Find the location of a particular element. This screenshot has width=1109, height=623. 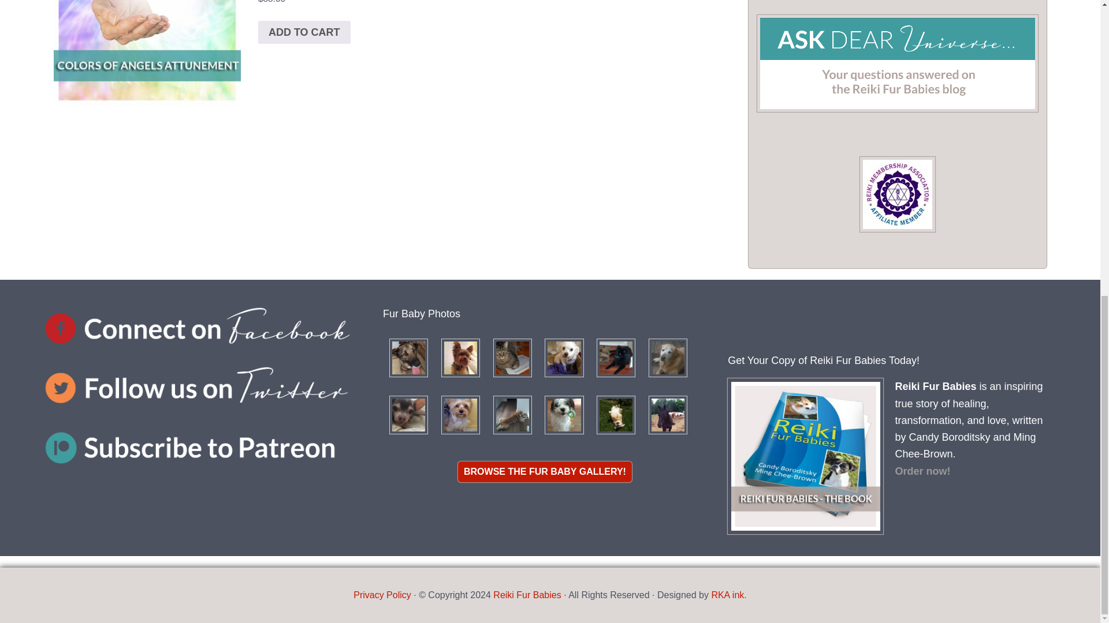

Order now! is located at coordinates (922, 471).